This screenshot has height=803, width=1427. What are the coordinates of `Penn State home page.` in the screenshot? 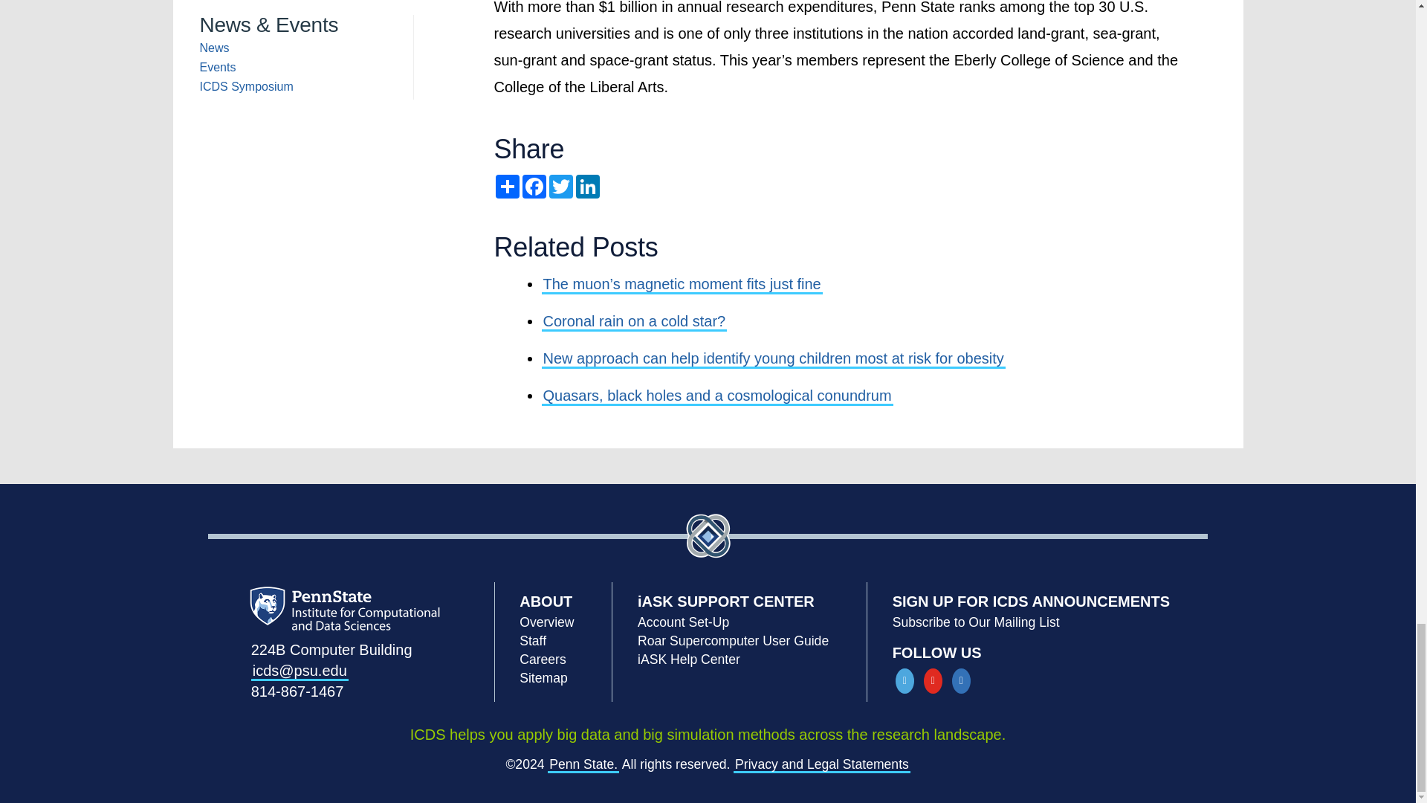 It's located at (583, 764).